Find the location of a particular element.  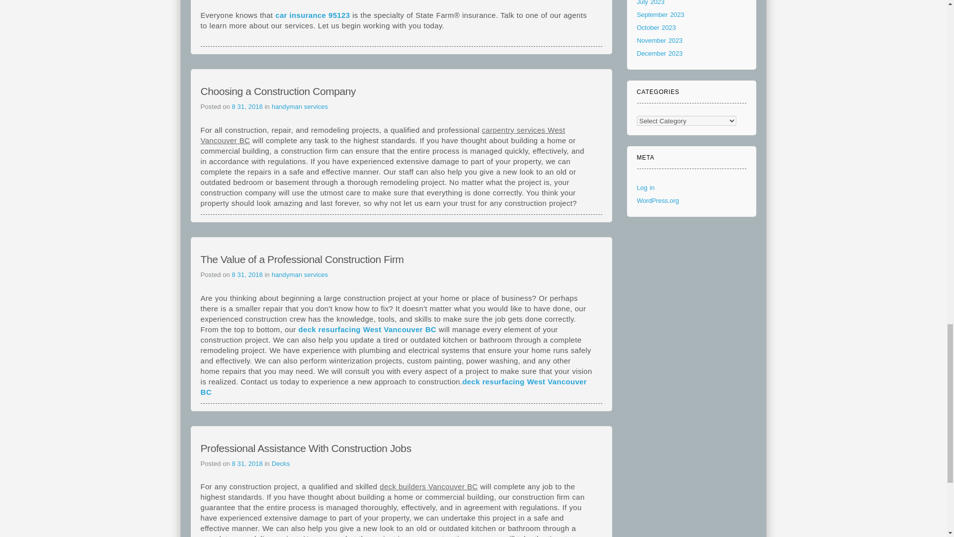

deck builders Vancouver BC is located at coordinates (428, 486).